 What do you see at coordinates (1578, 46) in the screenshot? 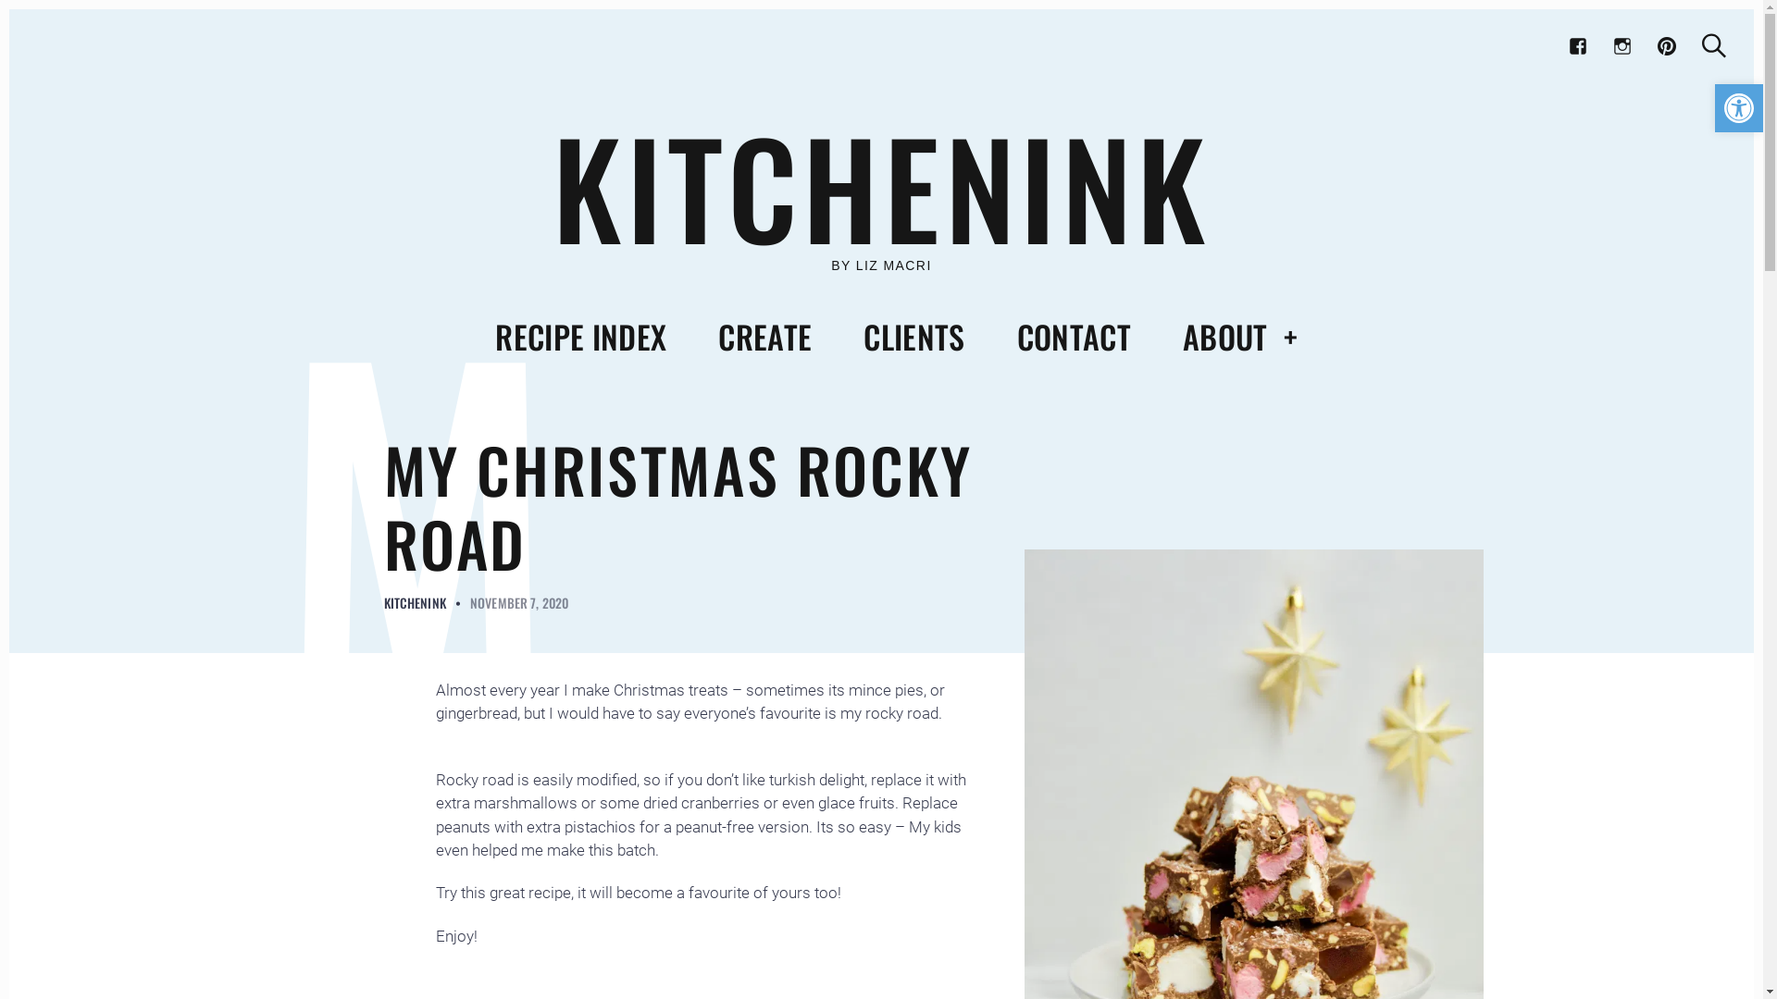
I see `FACEBOOK` at bounding box center [1578, 46].